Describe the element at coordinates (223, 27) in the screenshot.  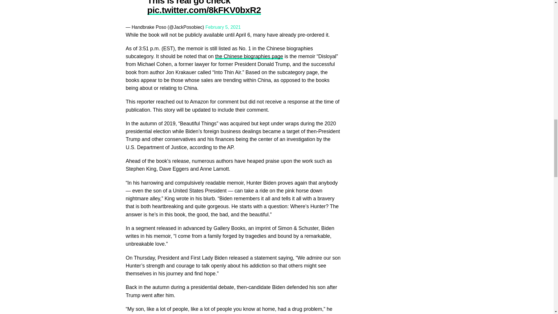
I see `February 5, 2021` at that location.